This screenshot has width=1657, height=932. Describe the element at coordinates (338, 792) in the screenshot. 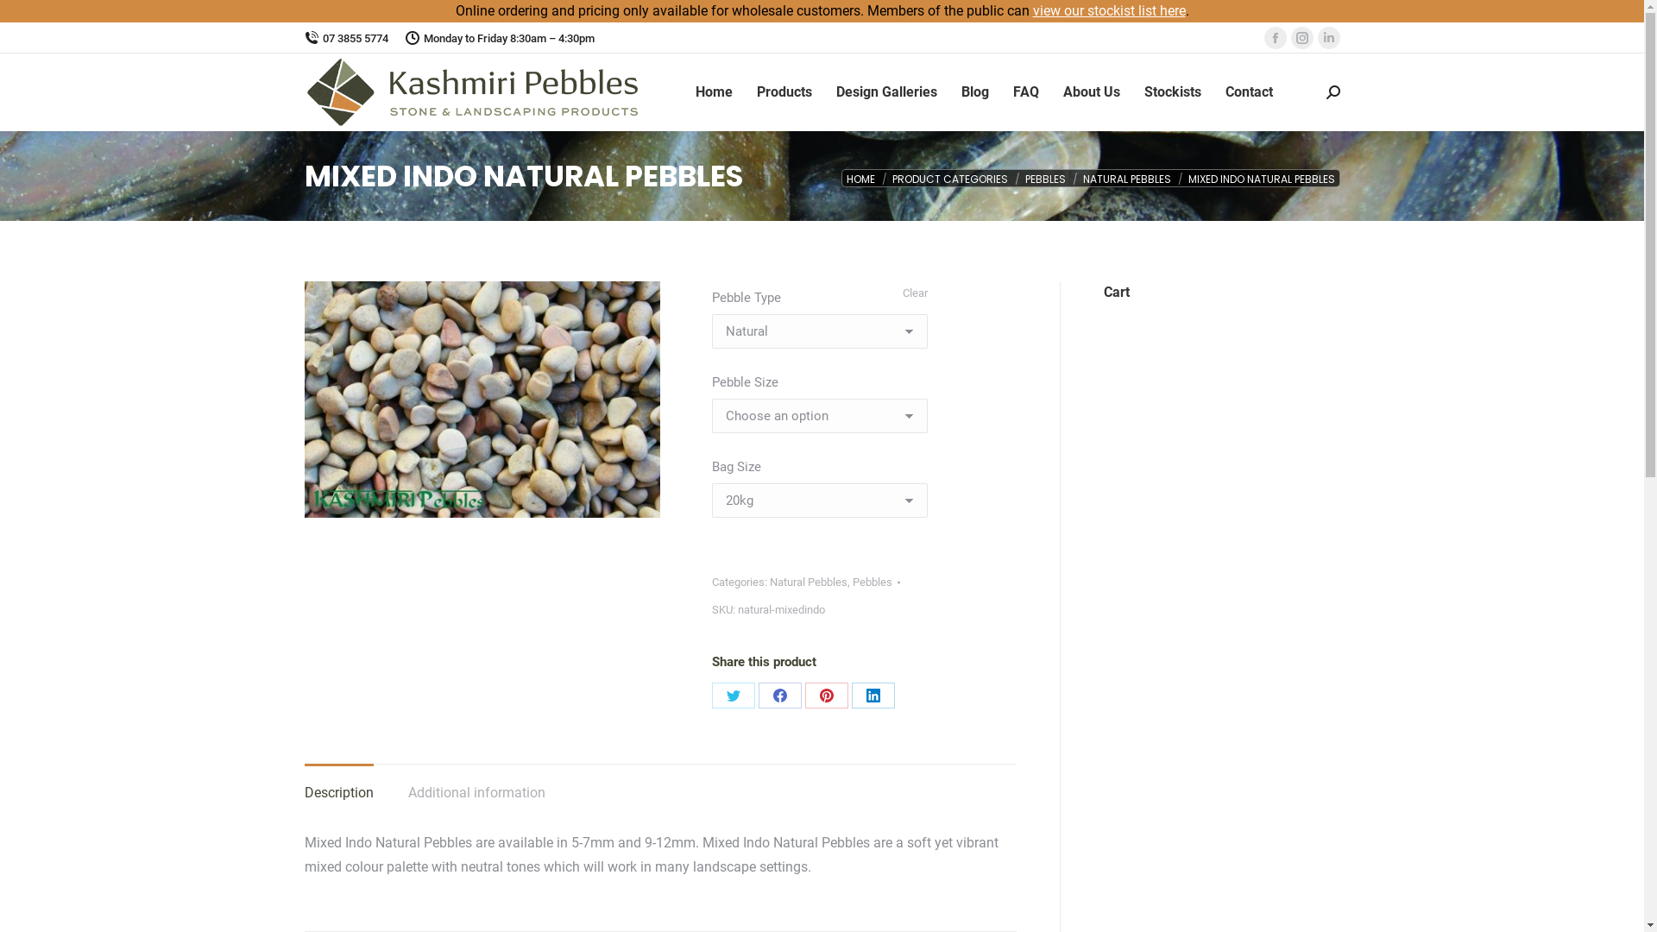

I see `Description` at that location.